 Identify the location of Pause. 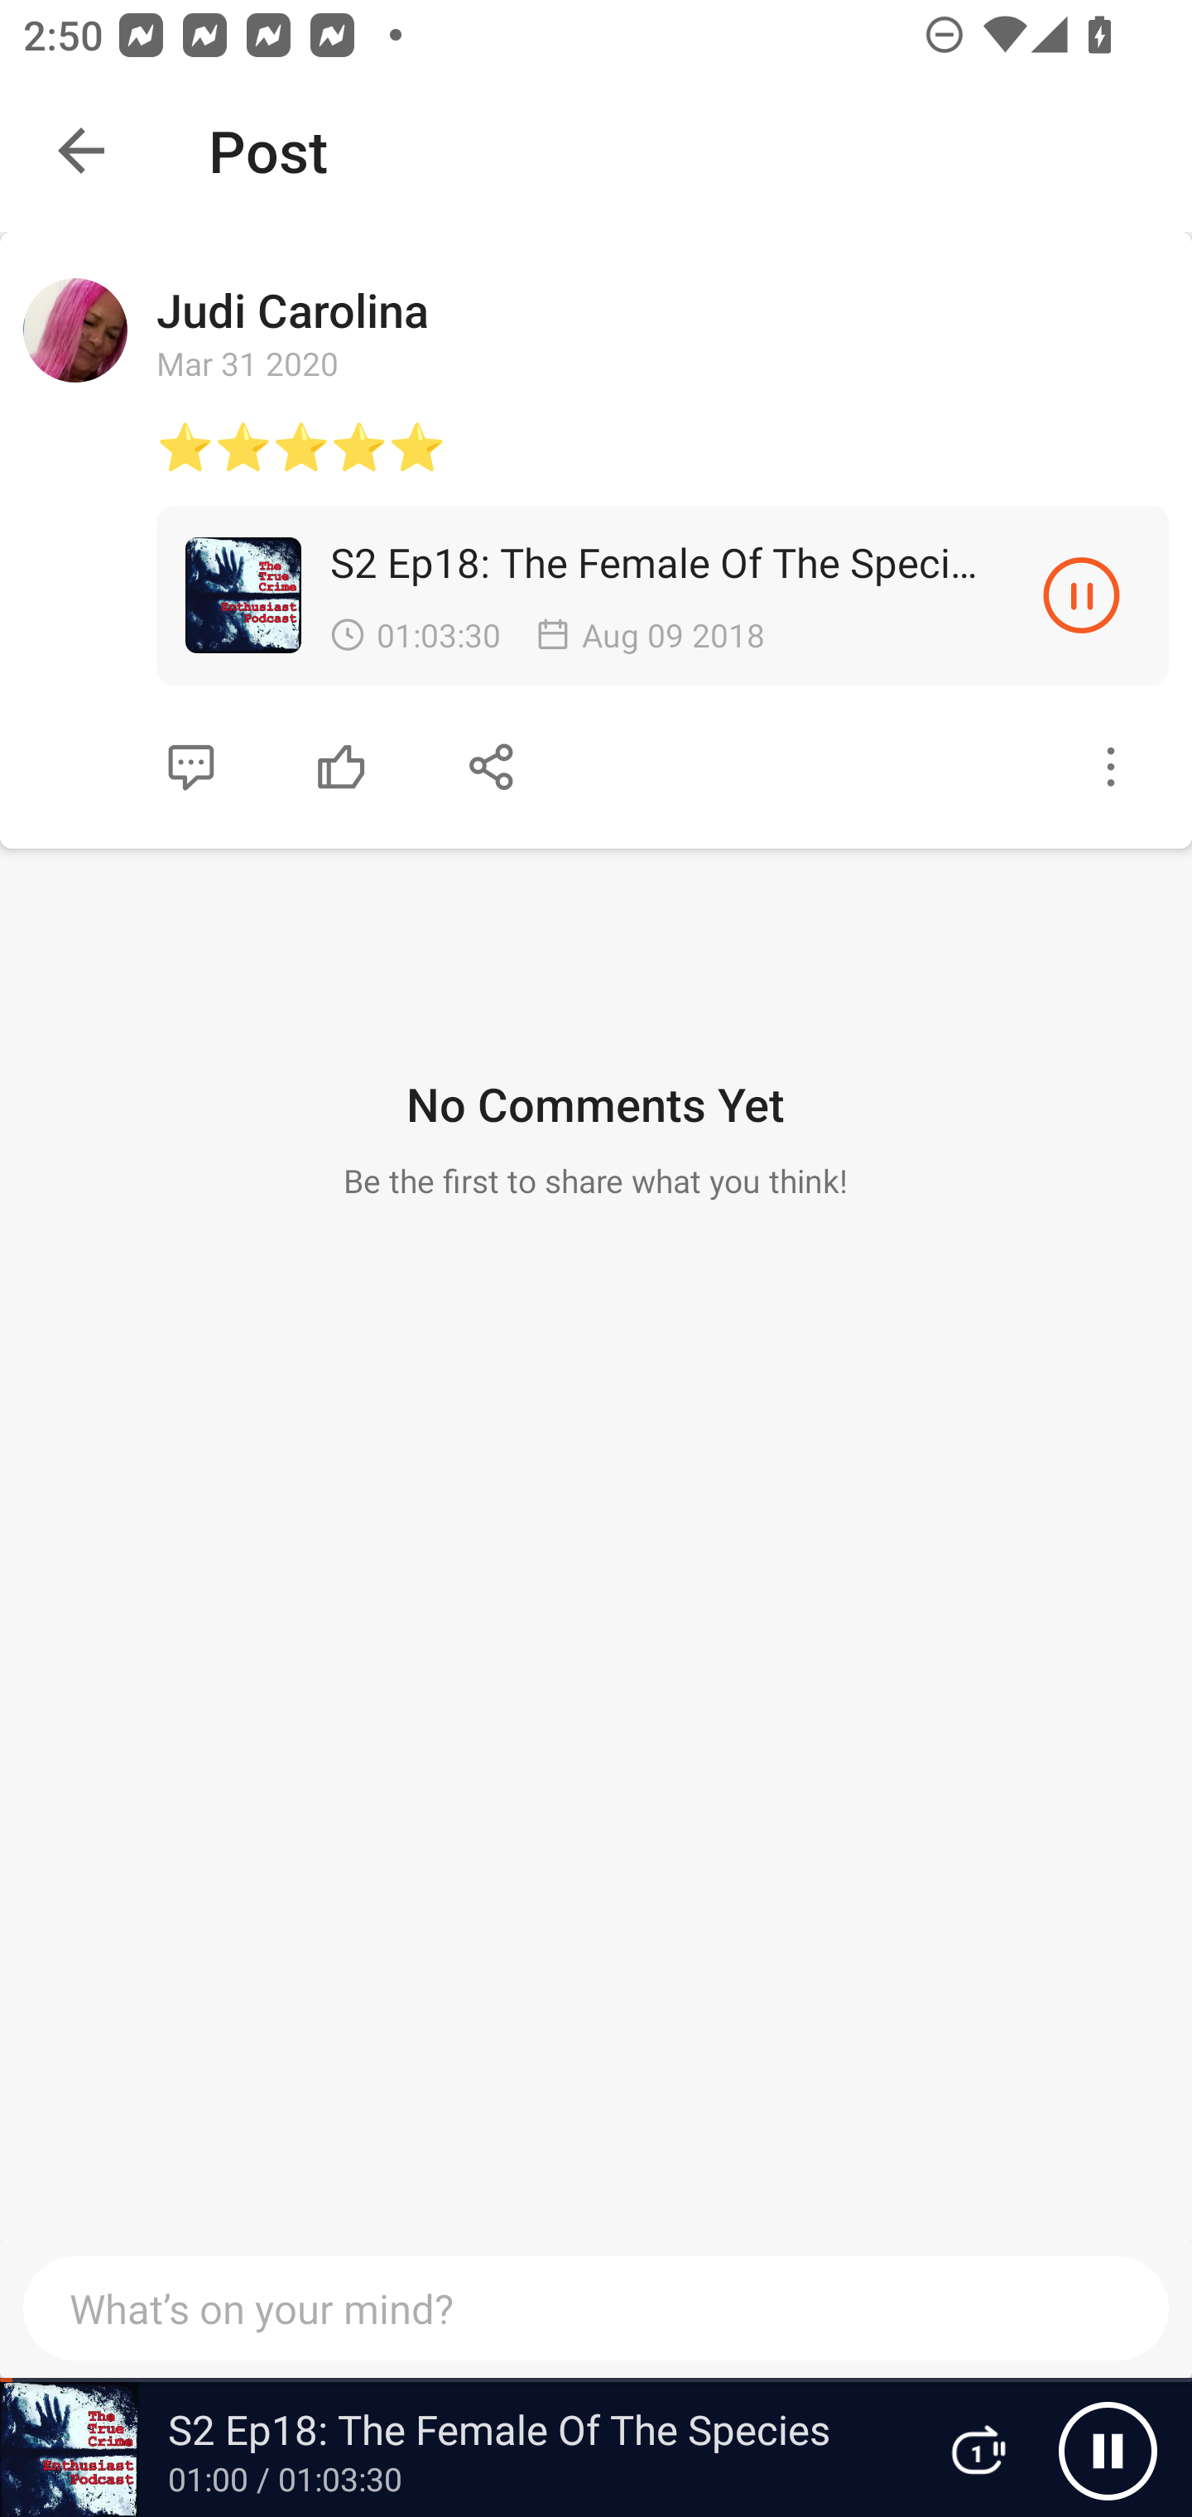
(1108, 2450).